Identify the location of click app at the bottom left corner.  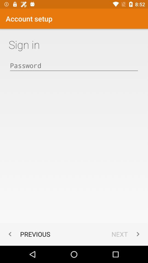
(28, 234).